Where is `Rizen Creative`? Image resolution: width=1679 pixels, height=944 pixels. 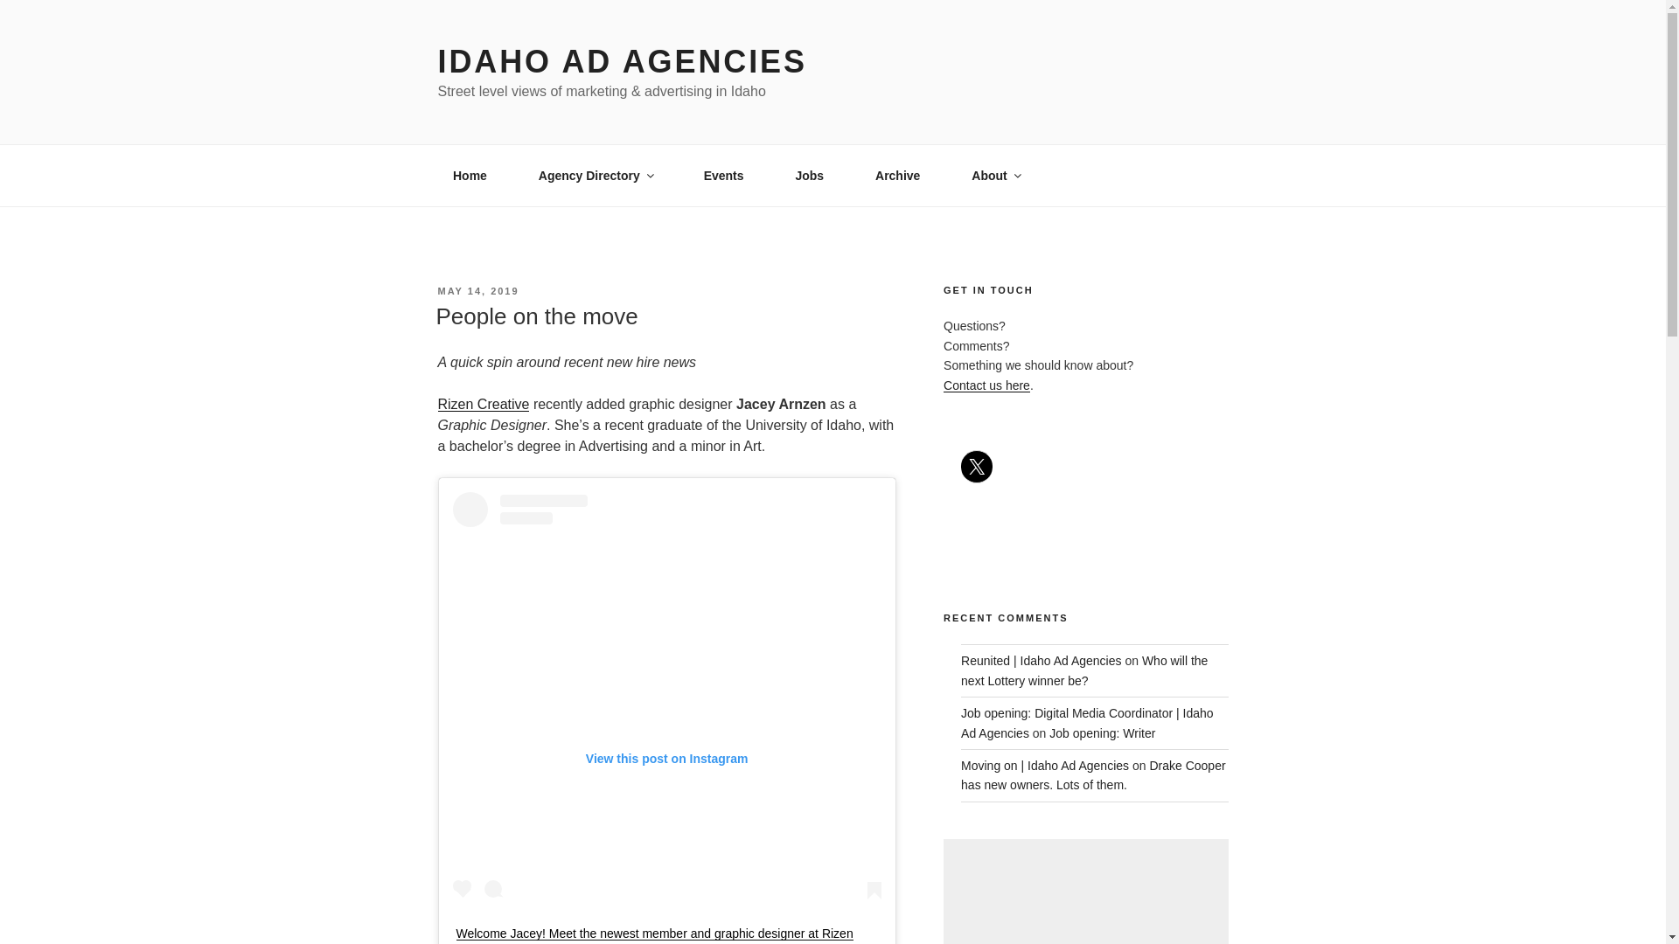
Rizen Creative is located at coordinates (483, 404).